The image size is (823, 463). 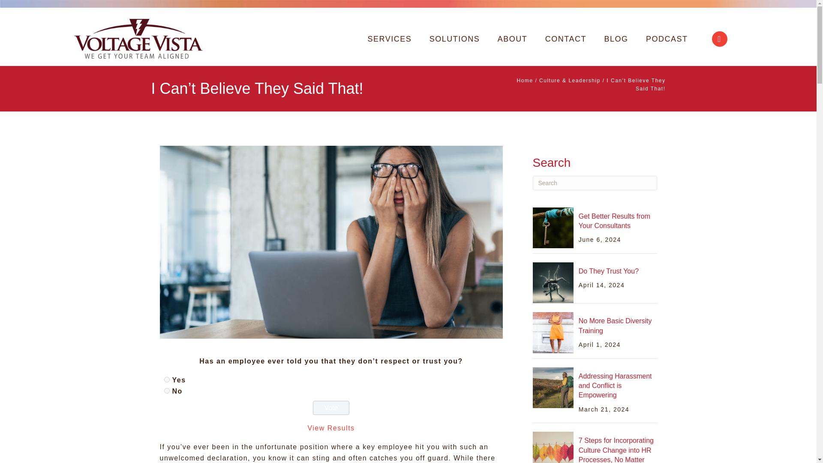 What do you see at coordinates (553, 282) in the screenshot?
I see `Do They Trust You?` at bounding box center [553, 282].